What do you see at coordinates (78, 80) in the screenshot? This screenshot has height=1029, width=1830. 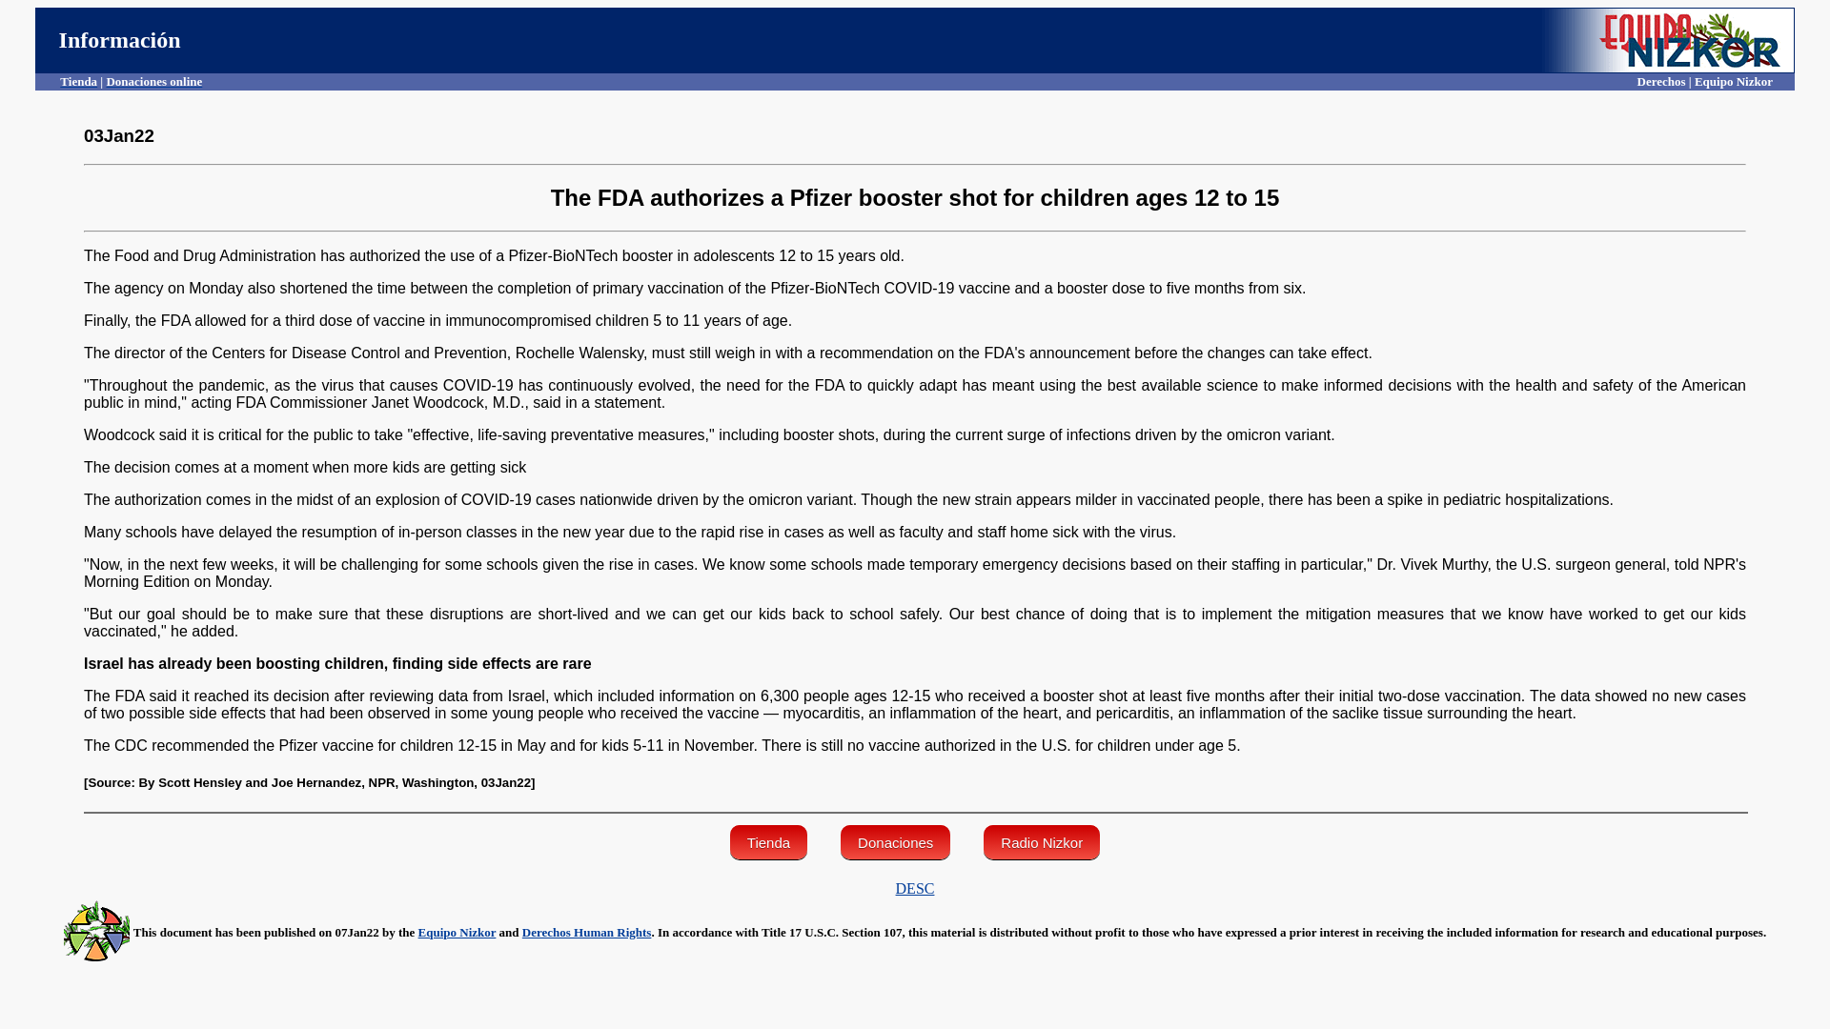 I see `Tienda` at bounding box center [78, 80].